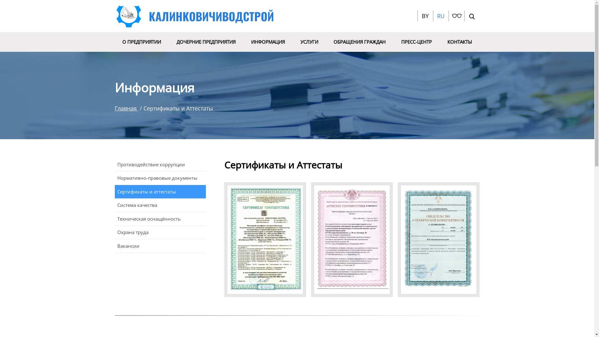 Image resolution: width=599 pixels, height=337 pixels. What do you see at coordinates (425, 16) in the screenshot?
I see `BY` at bounding box center [425, 16].